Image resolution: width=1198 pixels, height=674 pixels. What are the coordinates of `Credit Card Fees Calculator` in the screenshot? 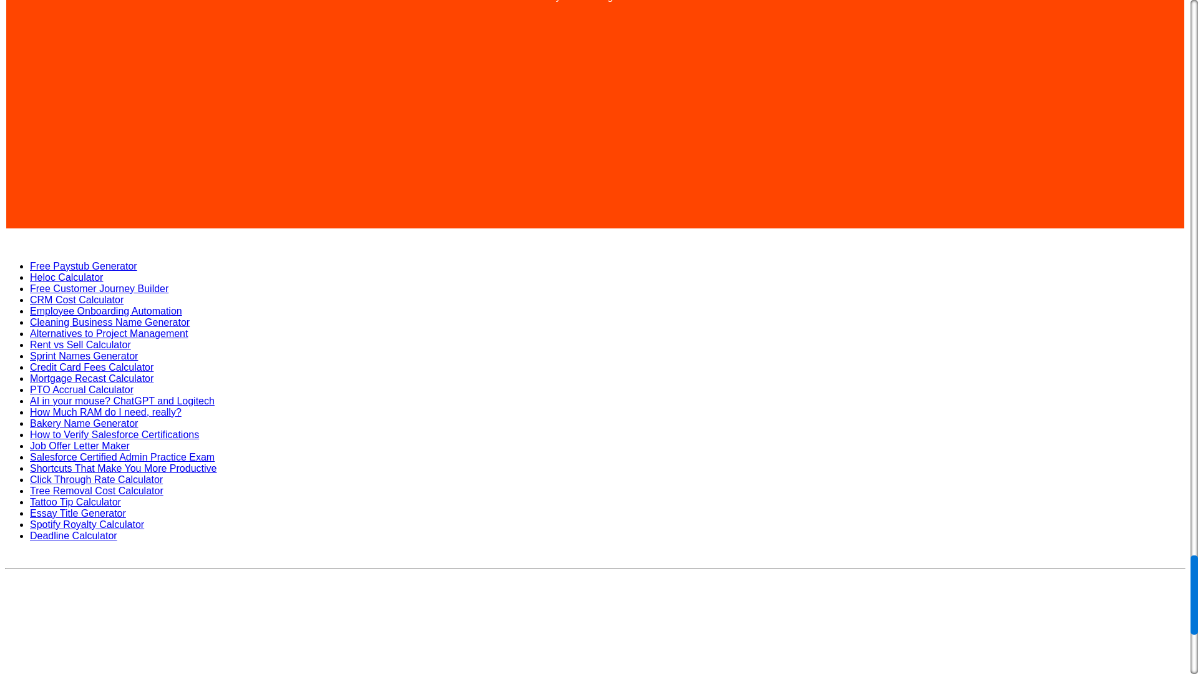 It's located at (91, 367).